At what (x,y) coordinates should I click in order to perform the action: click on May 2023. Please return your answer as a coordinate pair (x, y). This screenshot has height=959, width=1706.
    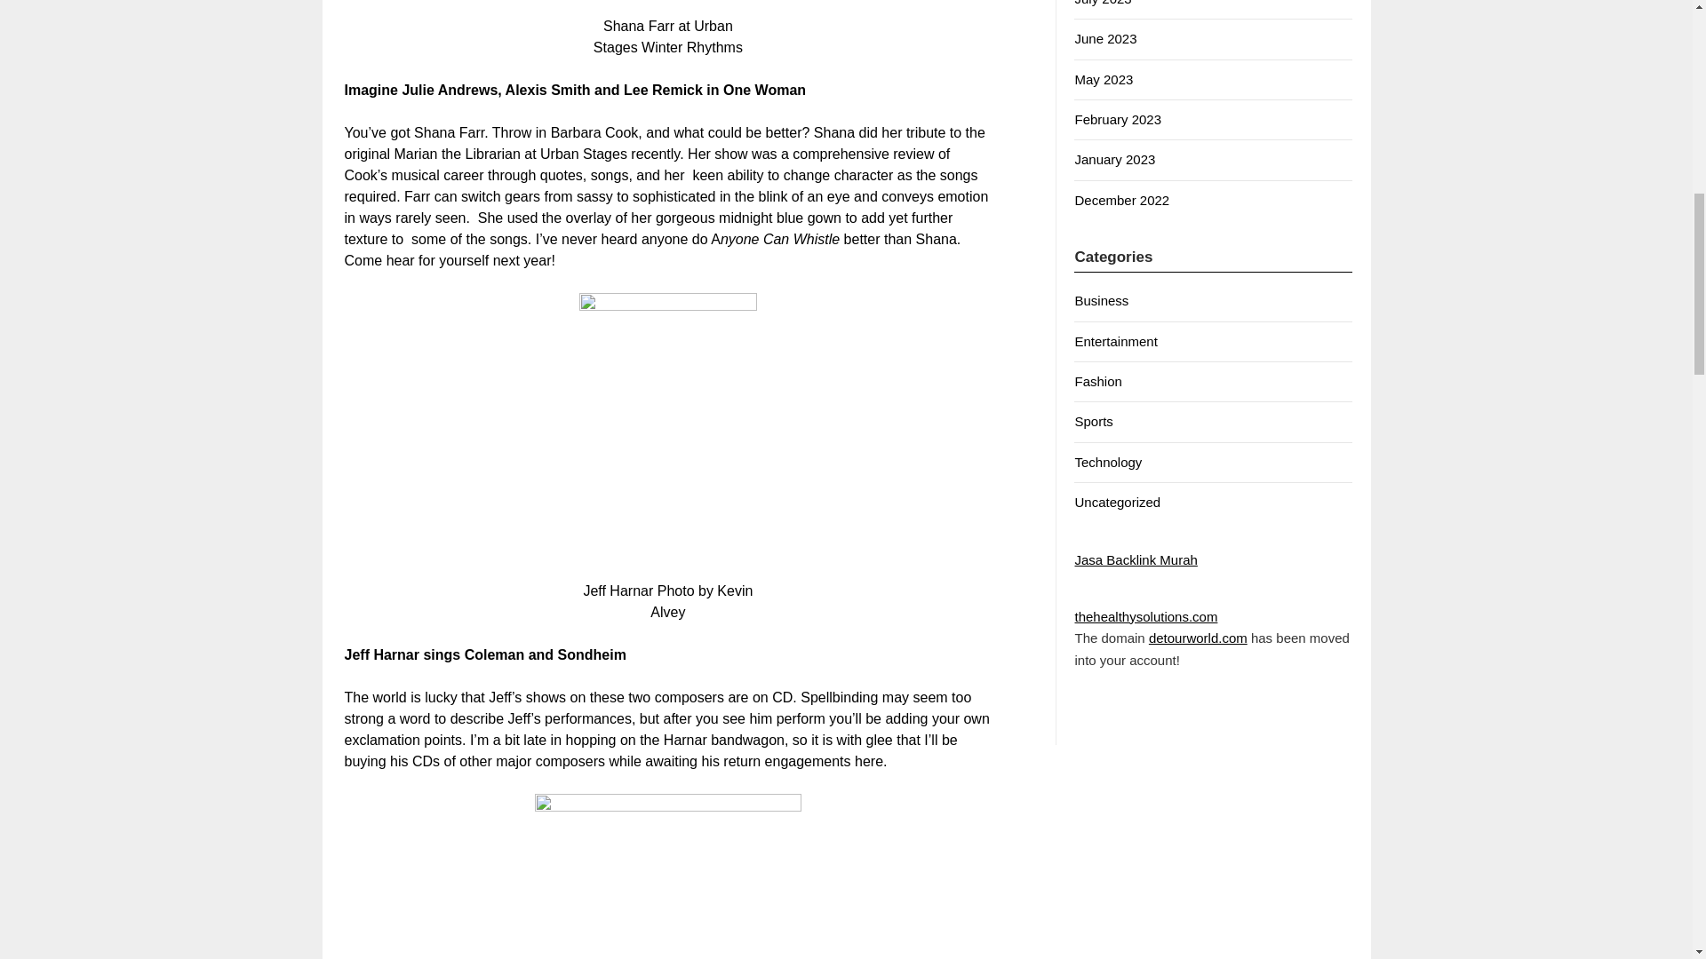
    Looking at the image, I should click on (1104, 80).